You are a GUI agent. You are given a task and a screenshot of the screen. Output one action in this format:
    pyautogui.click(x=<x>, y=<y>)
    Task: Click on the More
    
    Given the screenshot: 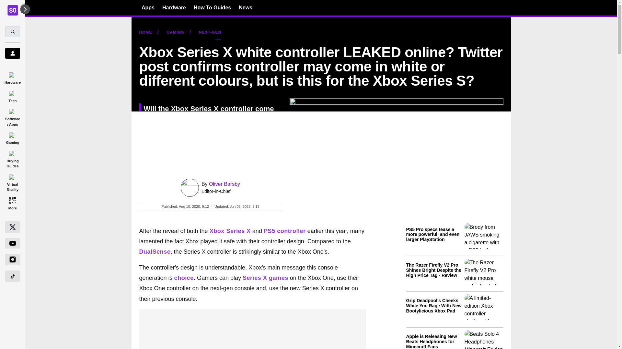 What is the action you would take?
    pyautogui.click(x=12, y=203)
    